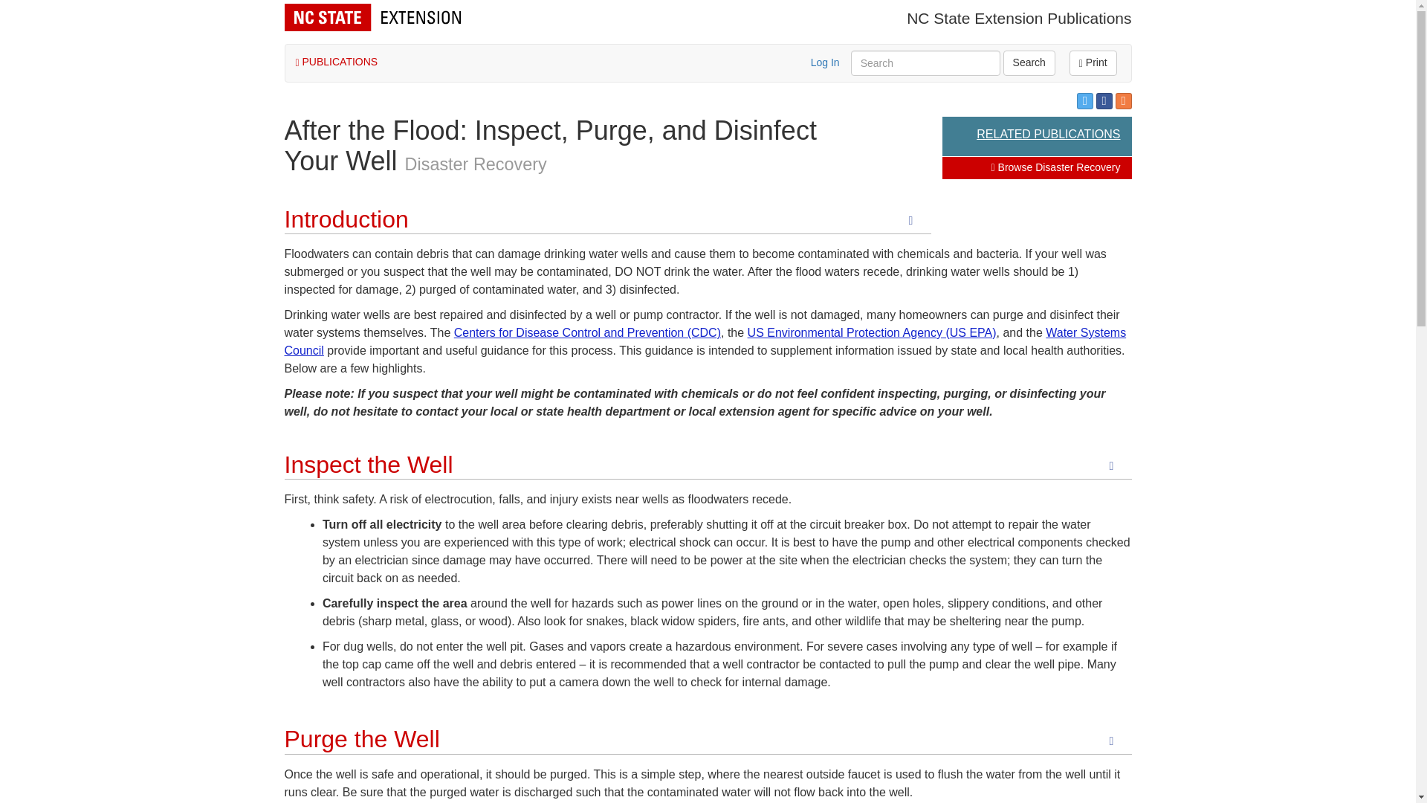  I want to click on Search, so click(1029, 62).